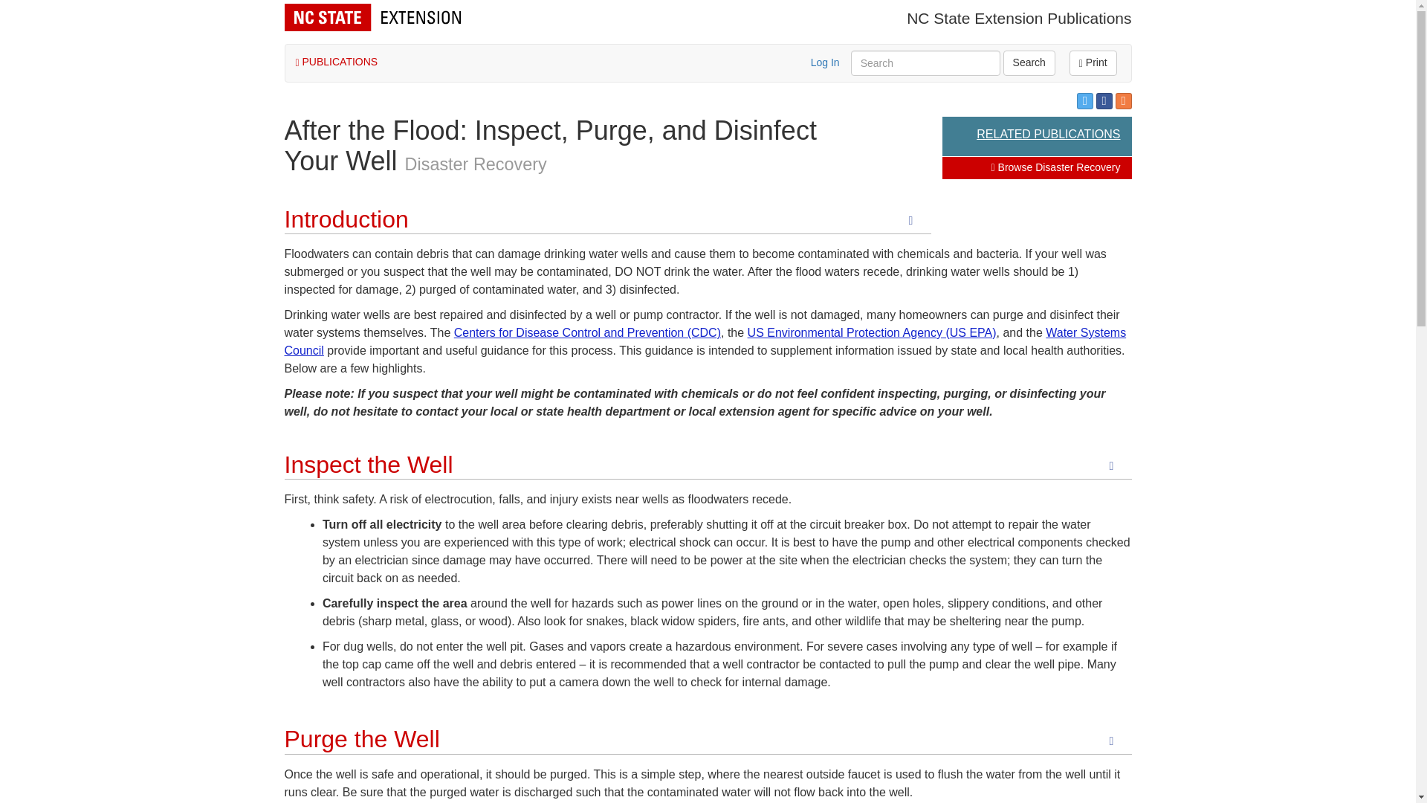  I want to click on Search, so click(1029, 62).